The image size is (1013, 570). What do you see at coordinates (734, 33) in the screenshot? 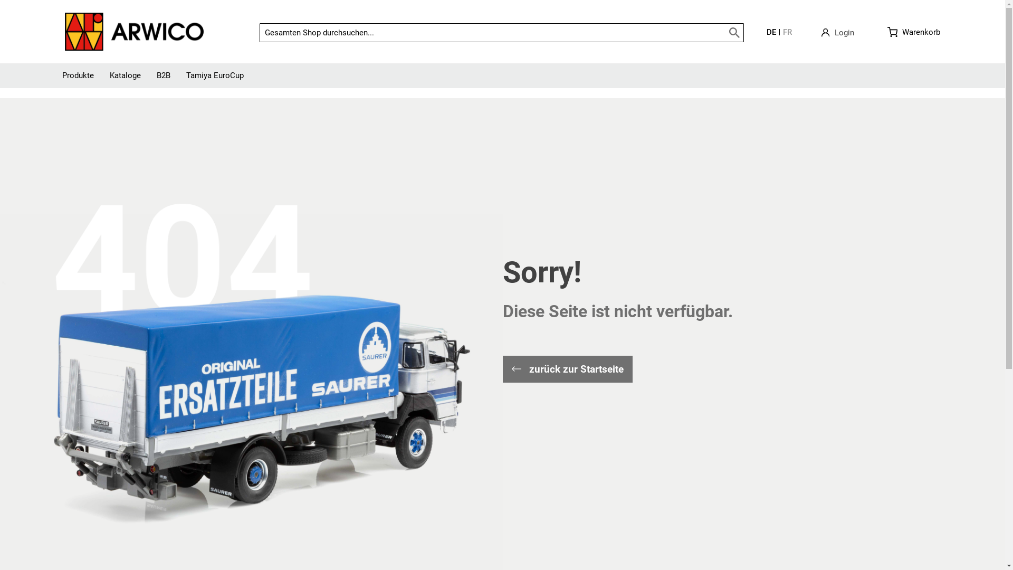
I see `Suche` at bounding box center [734, 33].